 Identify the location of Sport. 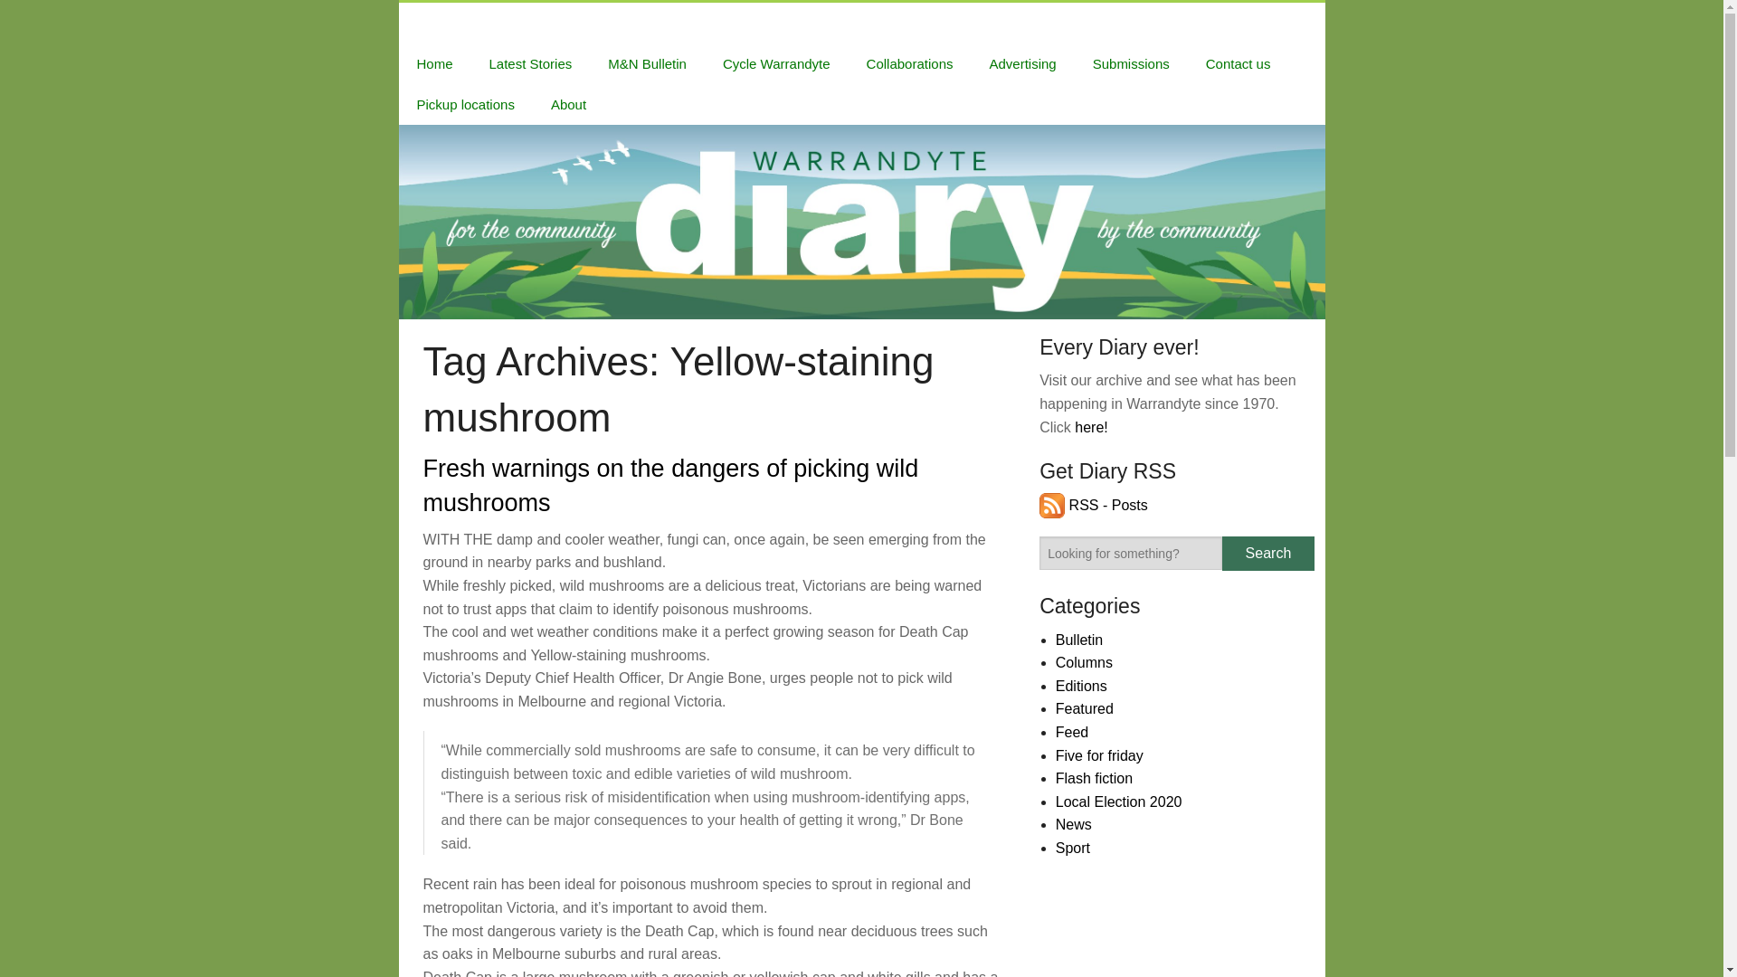
(1073, 848).